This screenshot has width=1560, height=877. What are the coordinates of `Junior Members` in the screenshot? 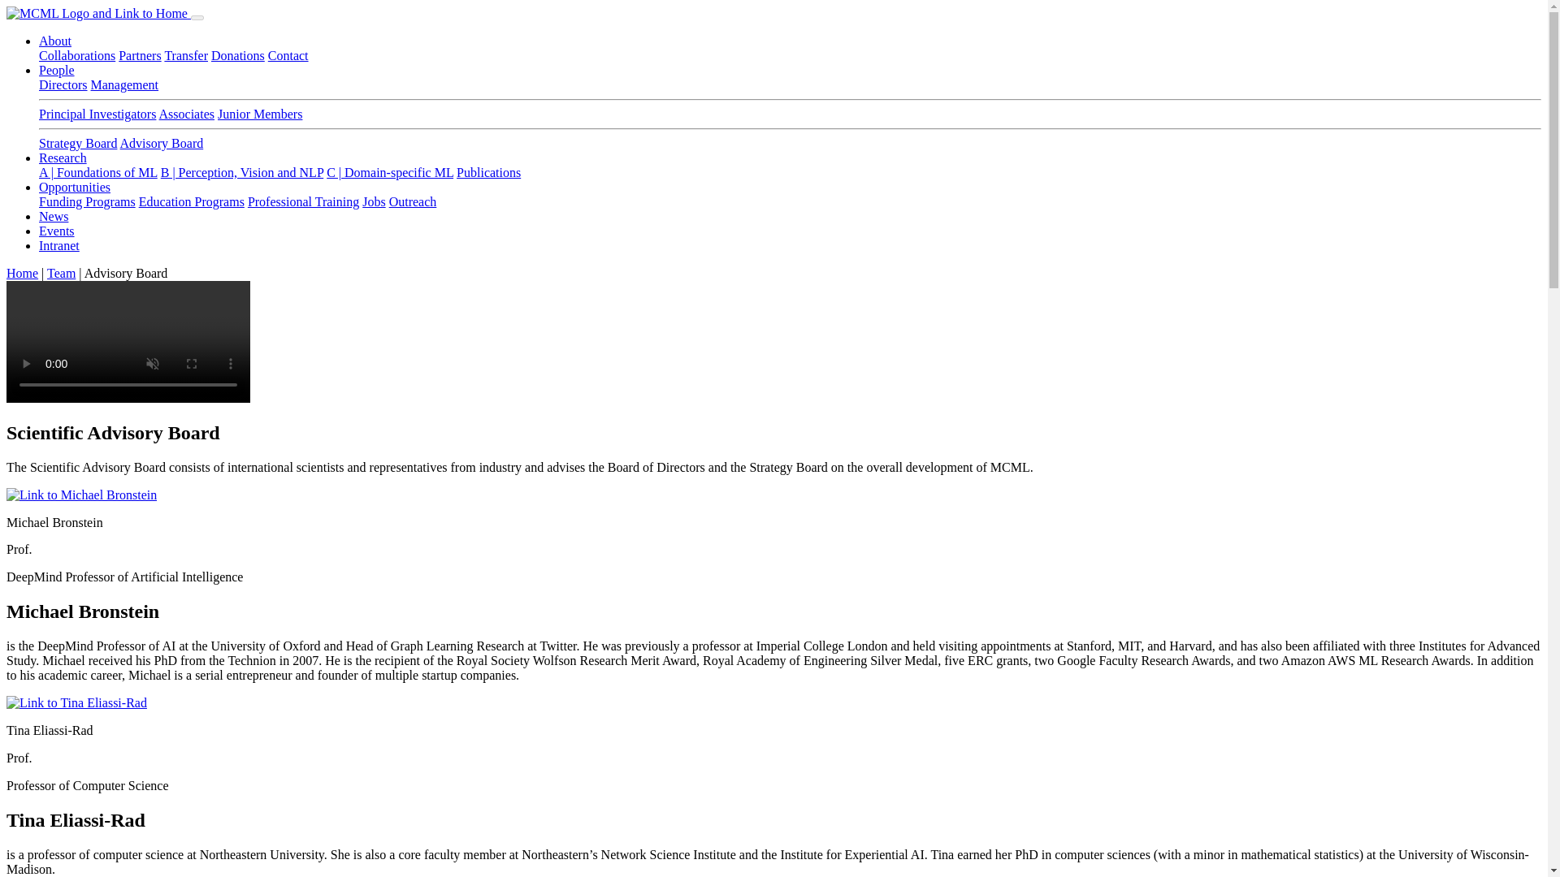 It's located at (260, 114).